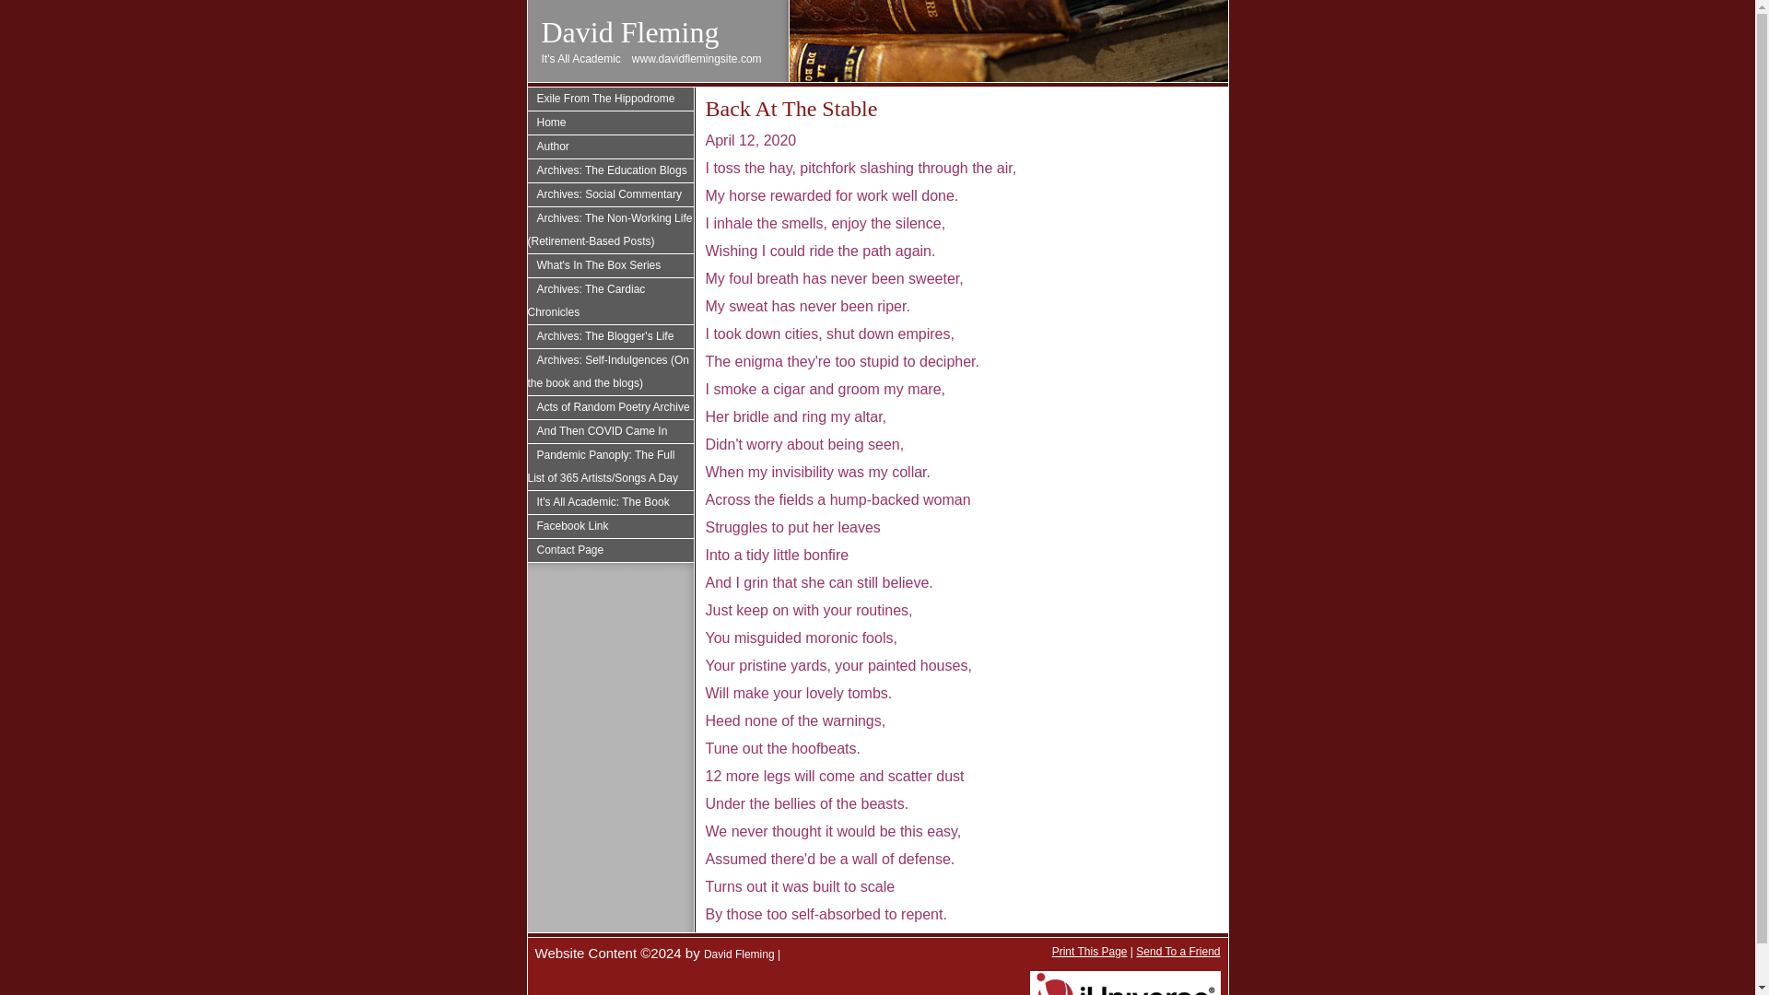 The image size is (1769, 995). What do you see at coordinates (1090, 952) in the screenshot?
I see `Print This Page` at bounding box center [1090, 952].